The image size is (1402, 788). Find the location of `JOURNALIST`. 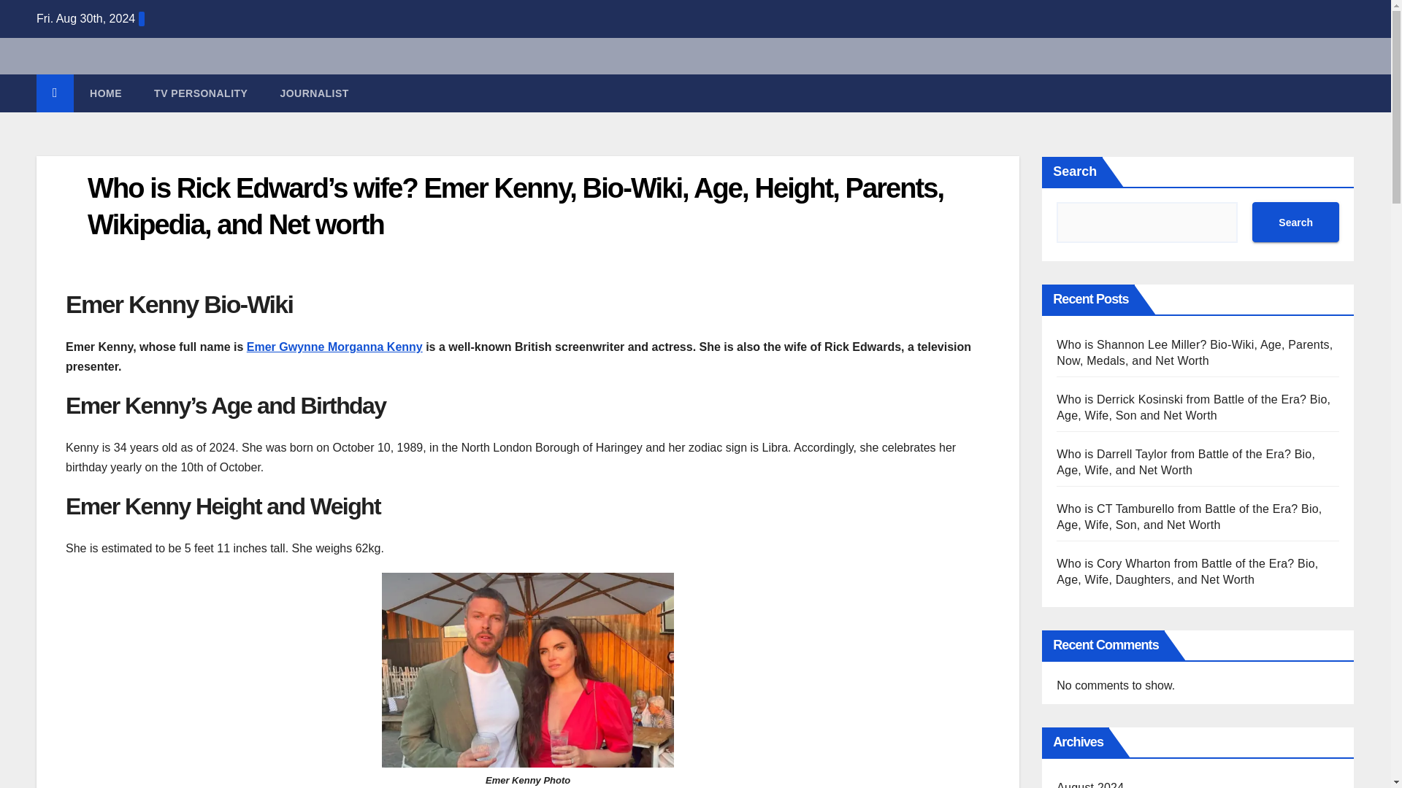

JOURNALIST is located at coordinates (314, 93).